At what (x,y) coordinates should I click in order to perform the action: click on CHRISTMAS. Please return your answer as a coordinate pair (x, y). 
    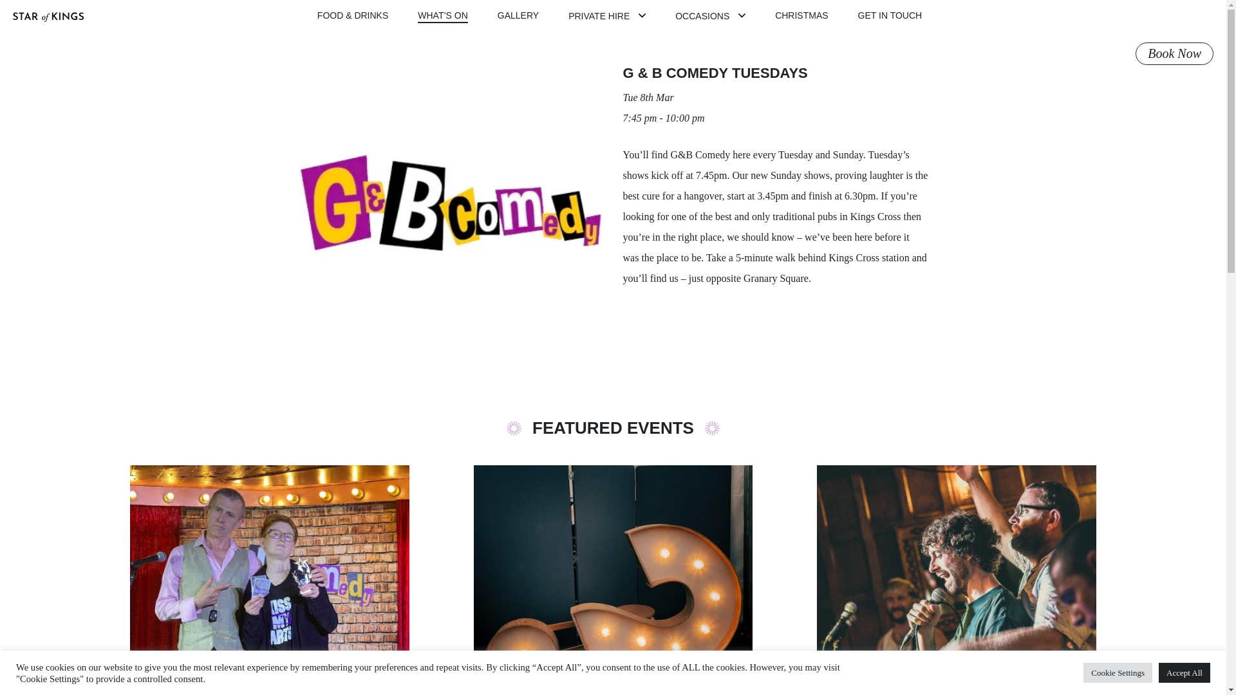
    Looking at the image, I should click on (801, 15).